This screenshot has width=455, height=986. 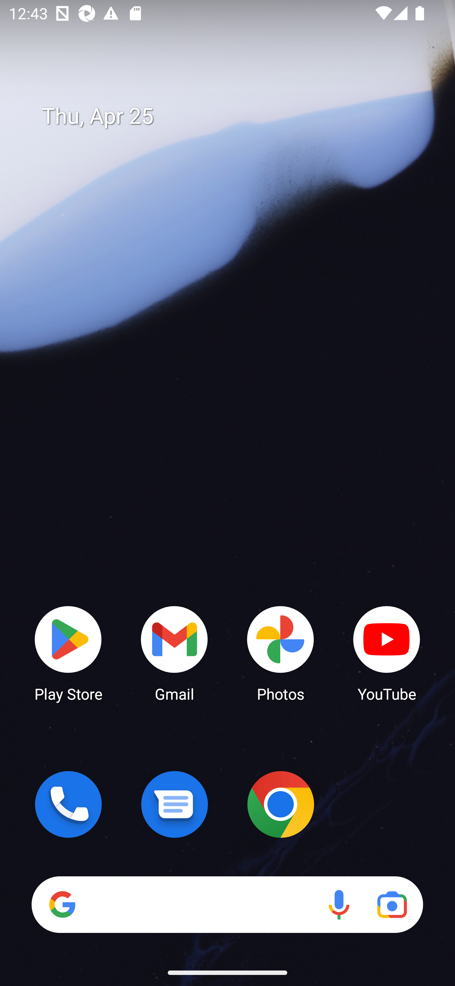 What do you see at coordinates (281, 804) in the screenshot?
I see `Chrome` at bounding box center [281, 804].